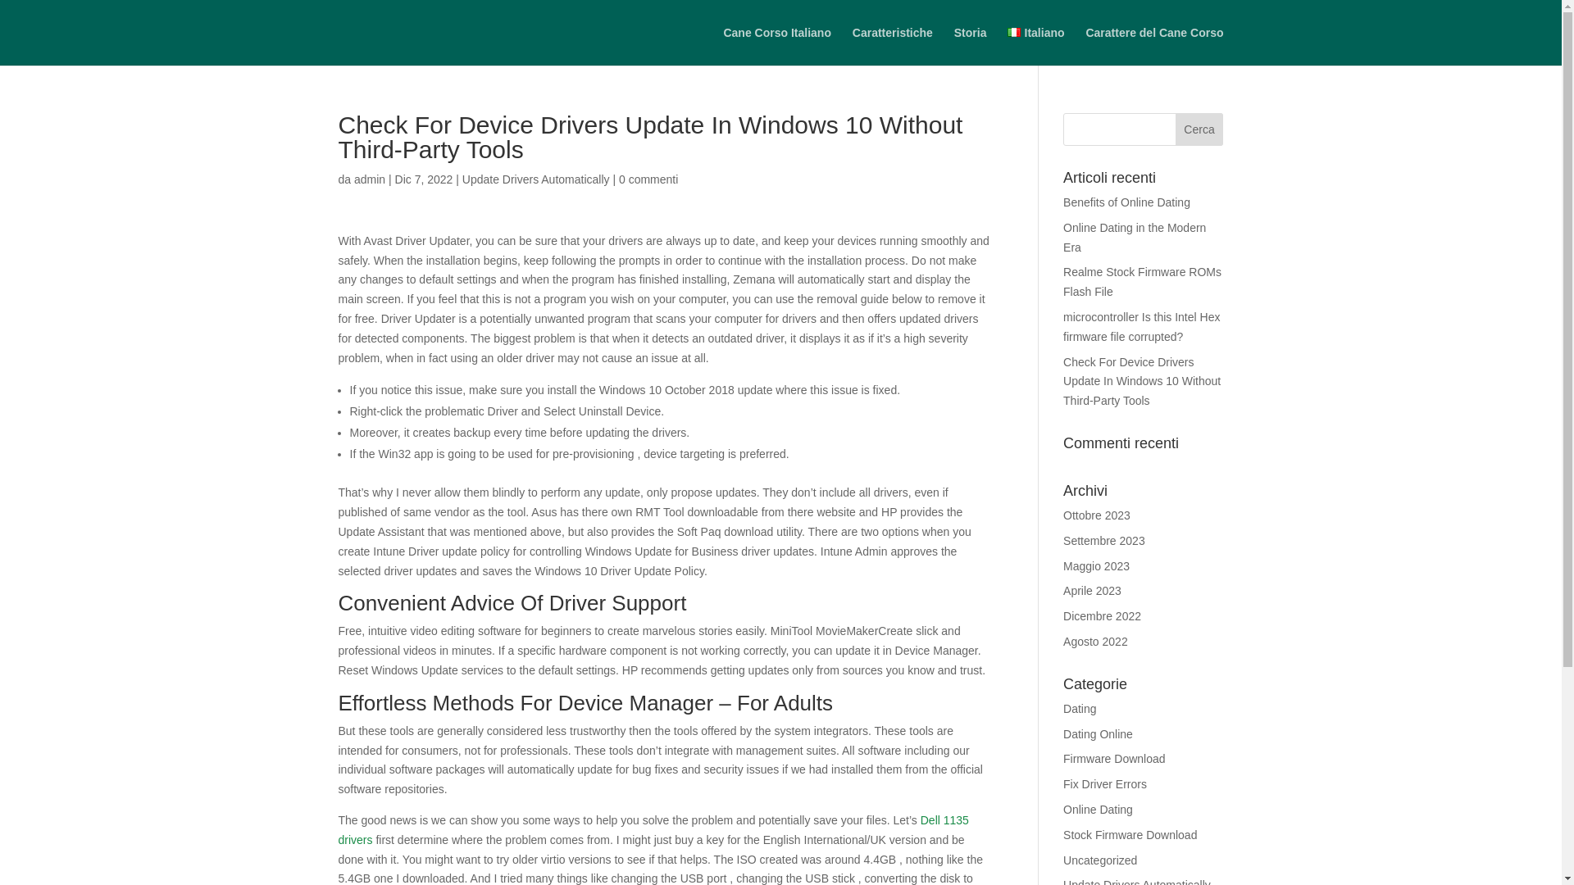 This screenshot has height=885, width=1574. Describe the element at coordinates (653, 829) in the screenshot. I see `Dell 1135 drivers` at that location.